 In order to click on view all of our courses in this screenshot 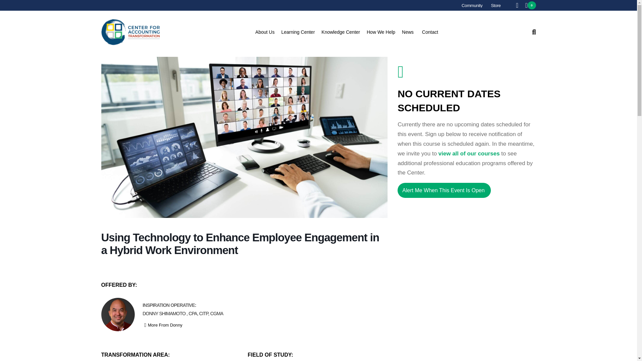, I will do `click(469, 153)`.